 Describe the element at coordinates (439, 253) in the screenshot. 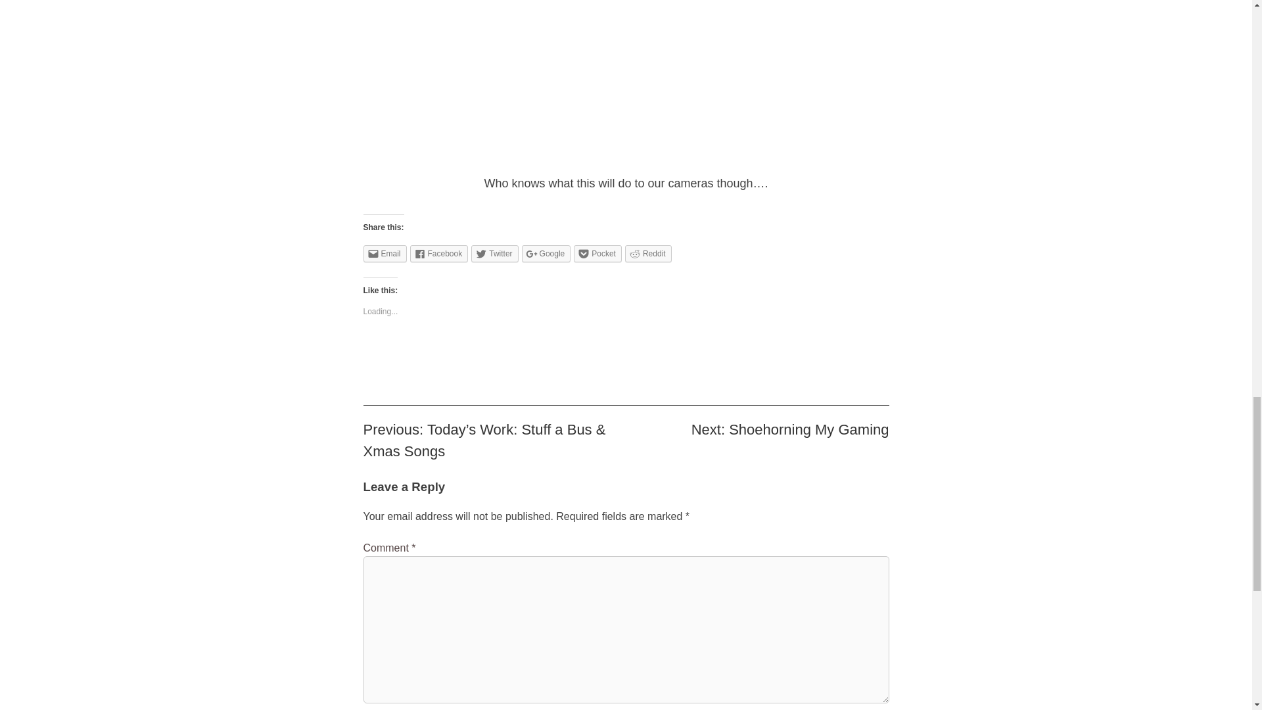

I see `Facebook` at that location.